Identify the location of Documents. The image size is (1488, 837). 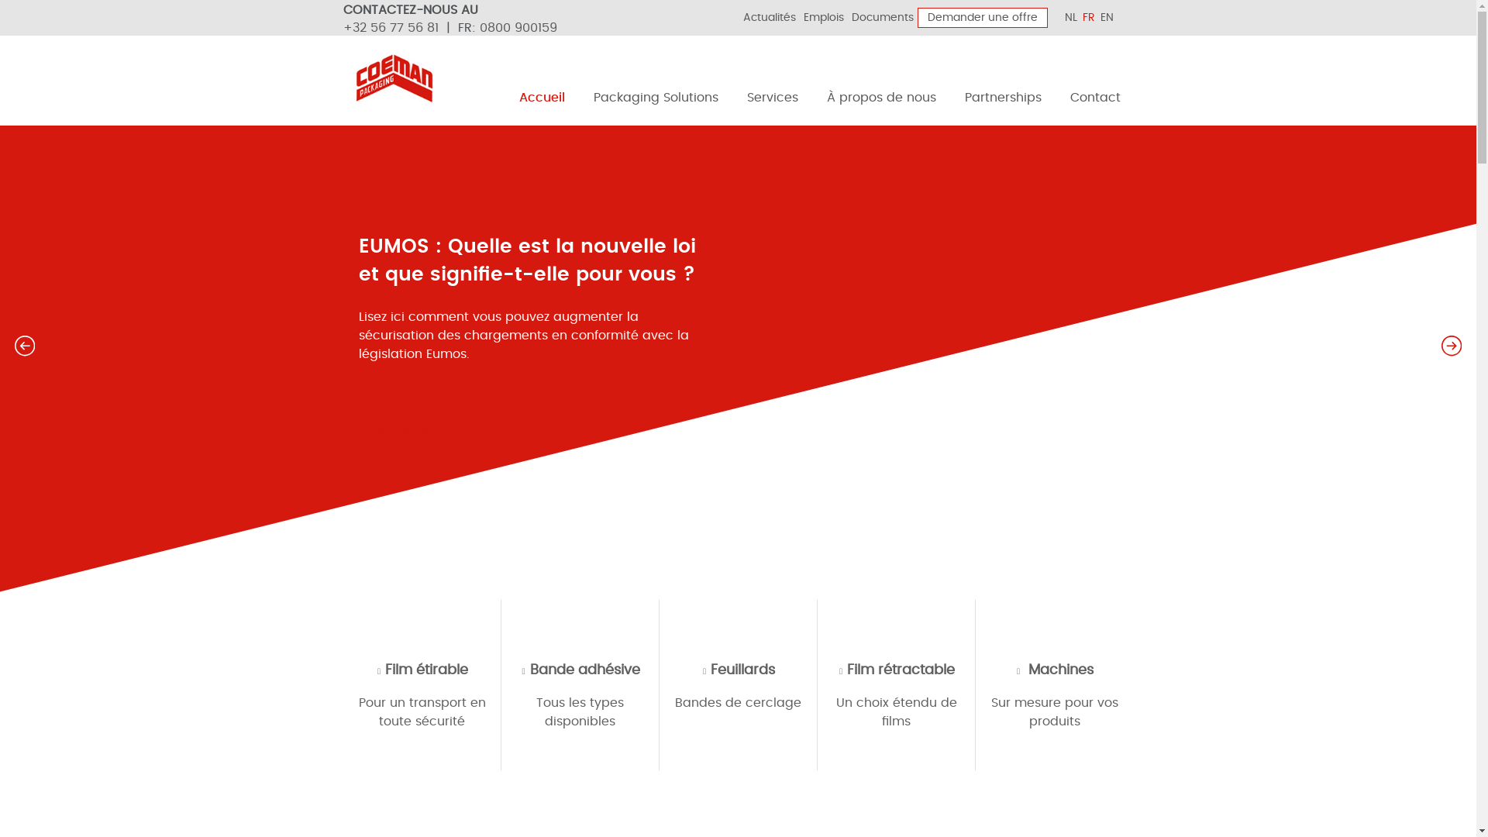
(883, 18).